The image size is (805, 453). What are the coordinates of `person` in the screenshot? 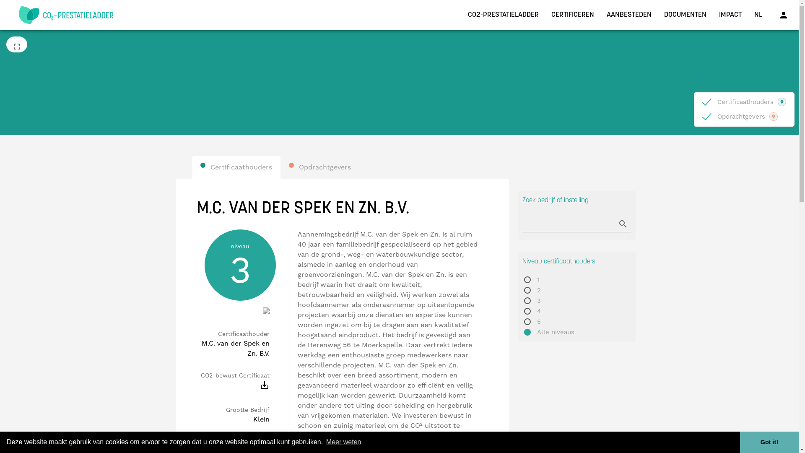 It's located at (784, 15).